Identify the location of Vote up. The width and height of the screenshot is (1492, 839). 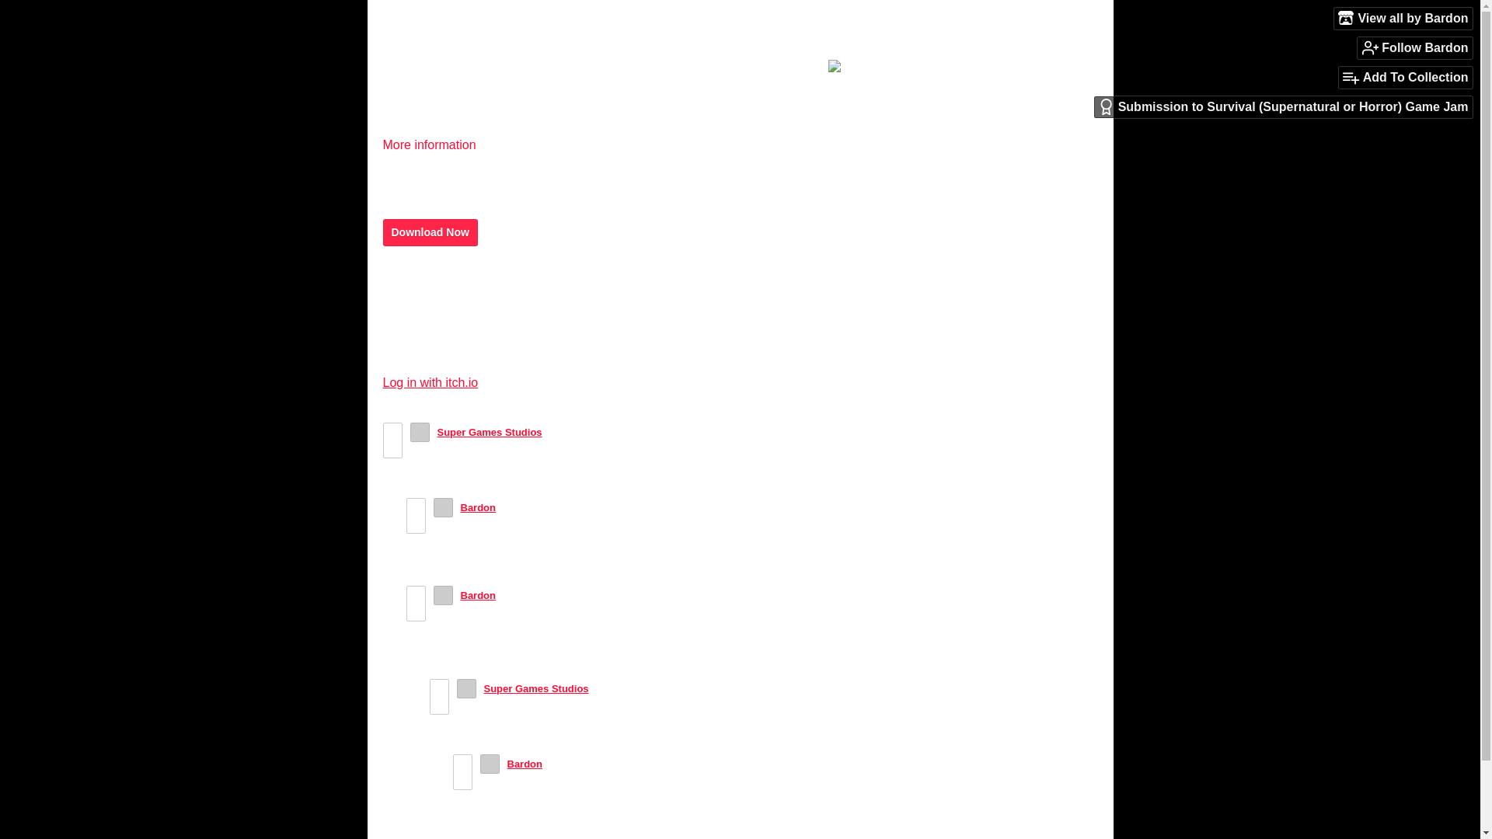
(417, 507).